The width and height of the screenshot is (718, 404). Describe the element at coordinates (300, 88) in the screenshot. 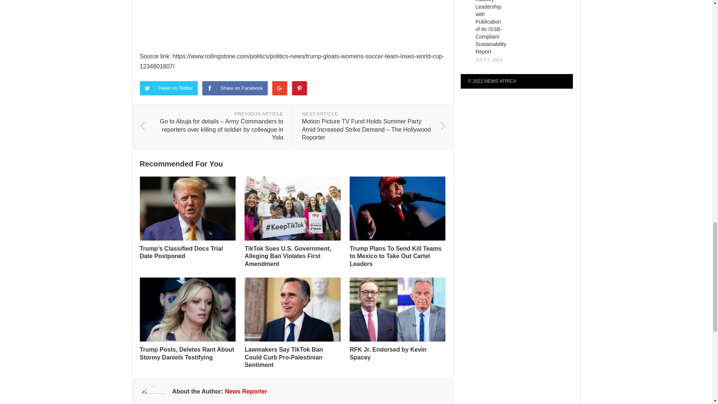

I see `Pinterest` at that location.